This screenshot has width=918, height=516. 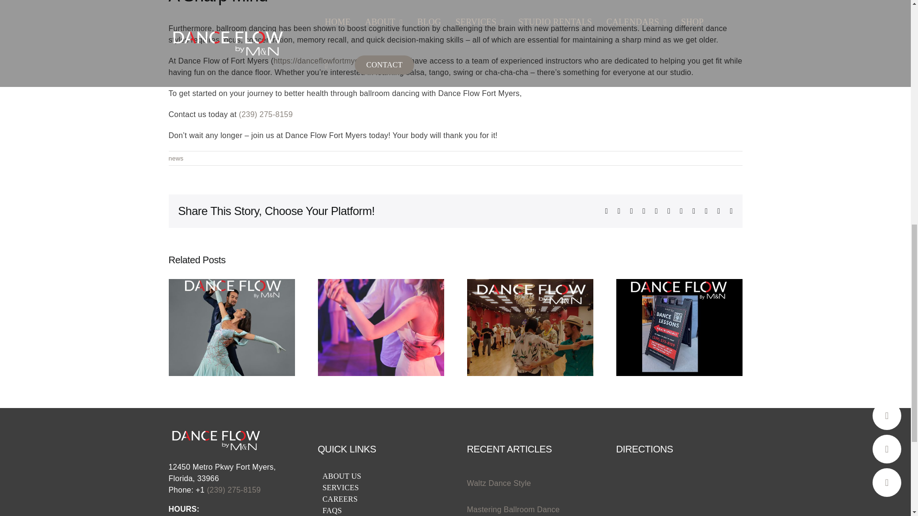 What do you see at coordinates (175, 159) in the screenshot?
I see `news` at bounding box center [175, 159].